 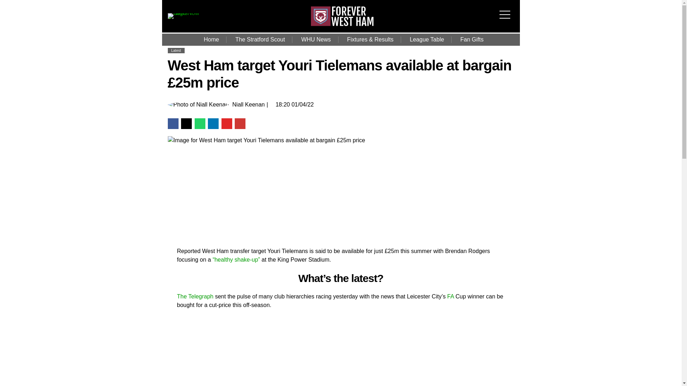 I want to click on share on WhatsApp, so click(x=200, y=123).